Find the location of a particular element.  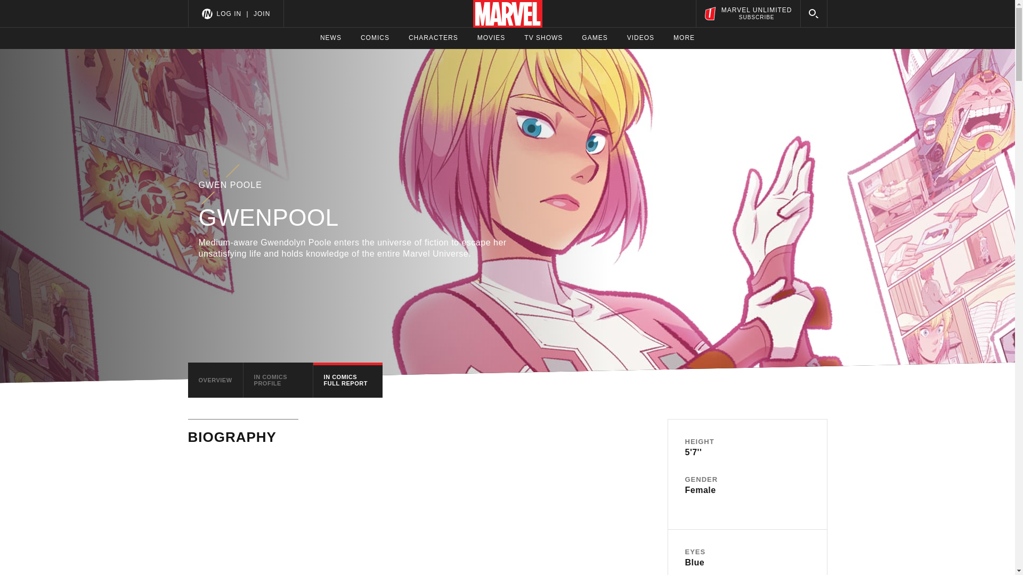

GAMES is located at coordinates (595, 38).